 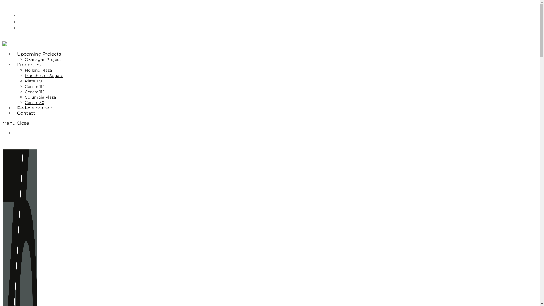 I want to click on Manchester Square, so click(x=44, y=76).